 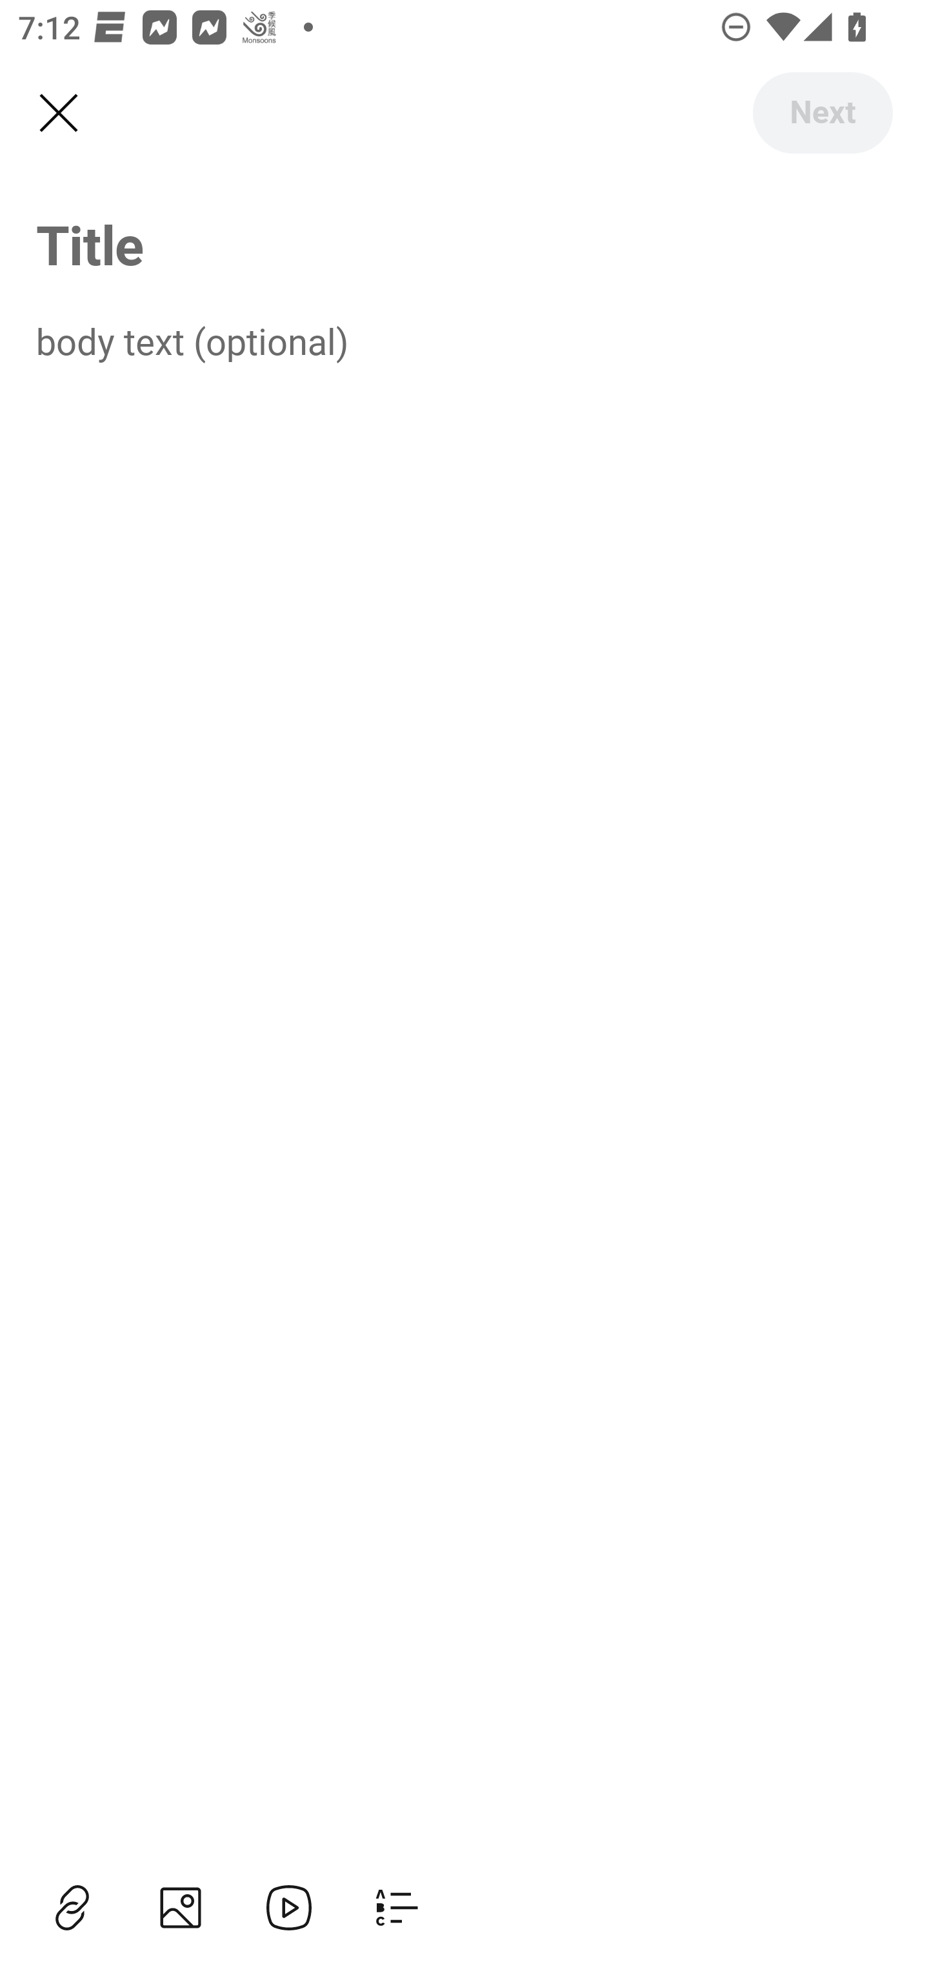 What do you see at coordinates (464, 244) in the screenshot?
I see `Post title` at bounding box center [464, 244].